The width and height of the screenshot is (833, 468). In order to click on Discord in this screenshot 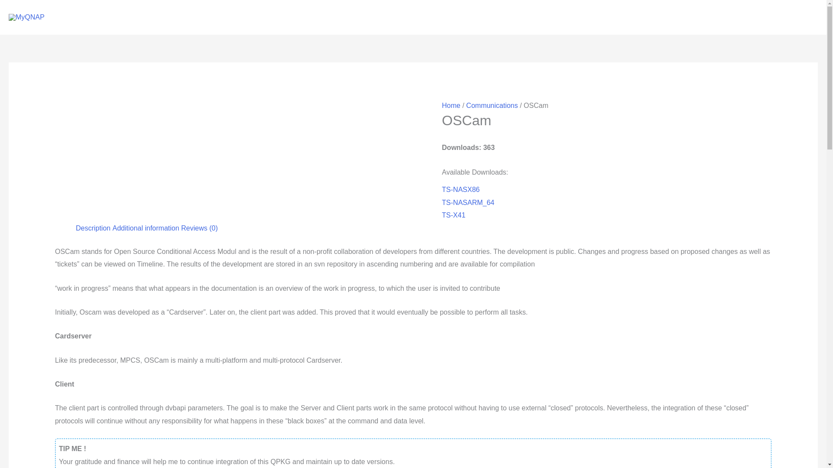, I will do `click(669, 17)`.